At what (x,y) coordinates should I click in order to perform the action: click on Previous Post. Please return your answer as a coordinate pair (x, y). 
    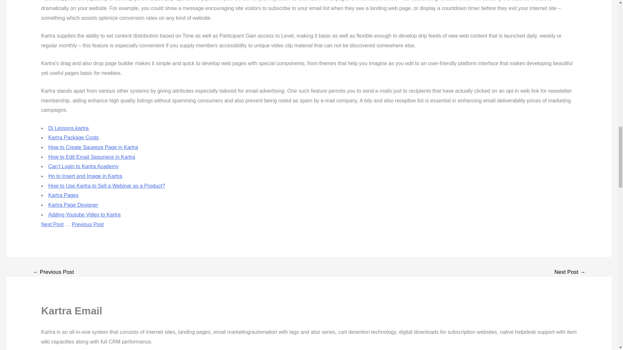
    Looking at the image, I should click on (88, 224).